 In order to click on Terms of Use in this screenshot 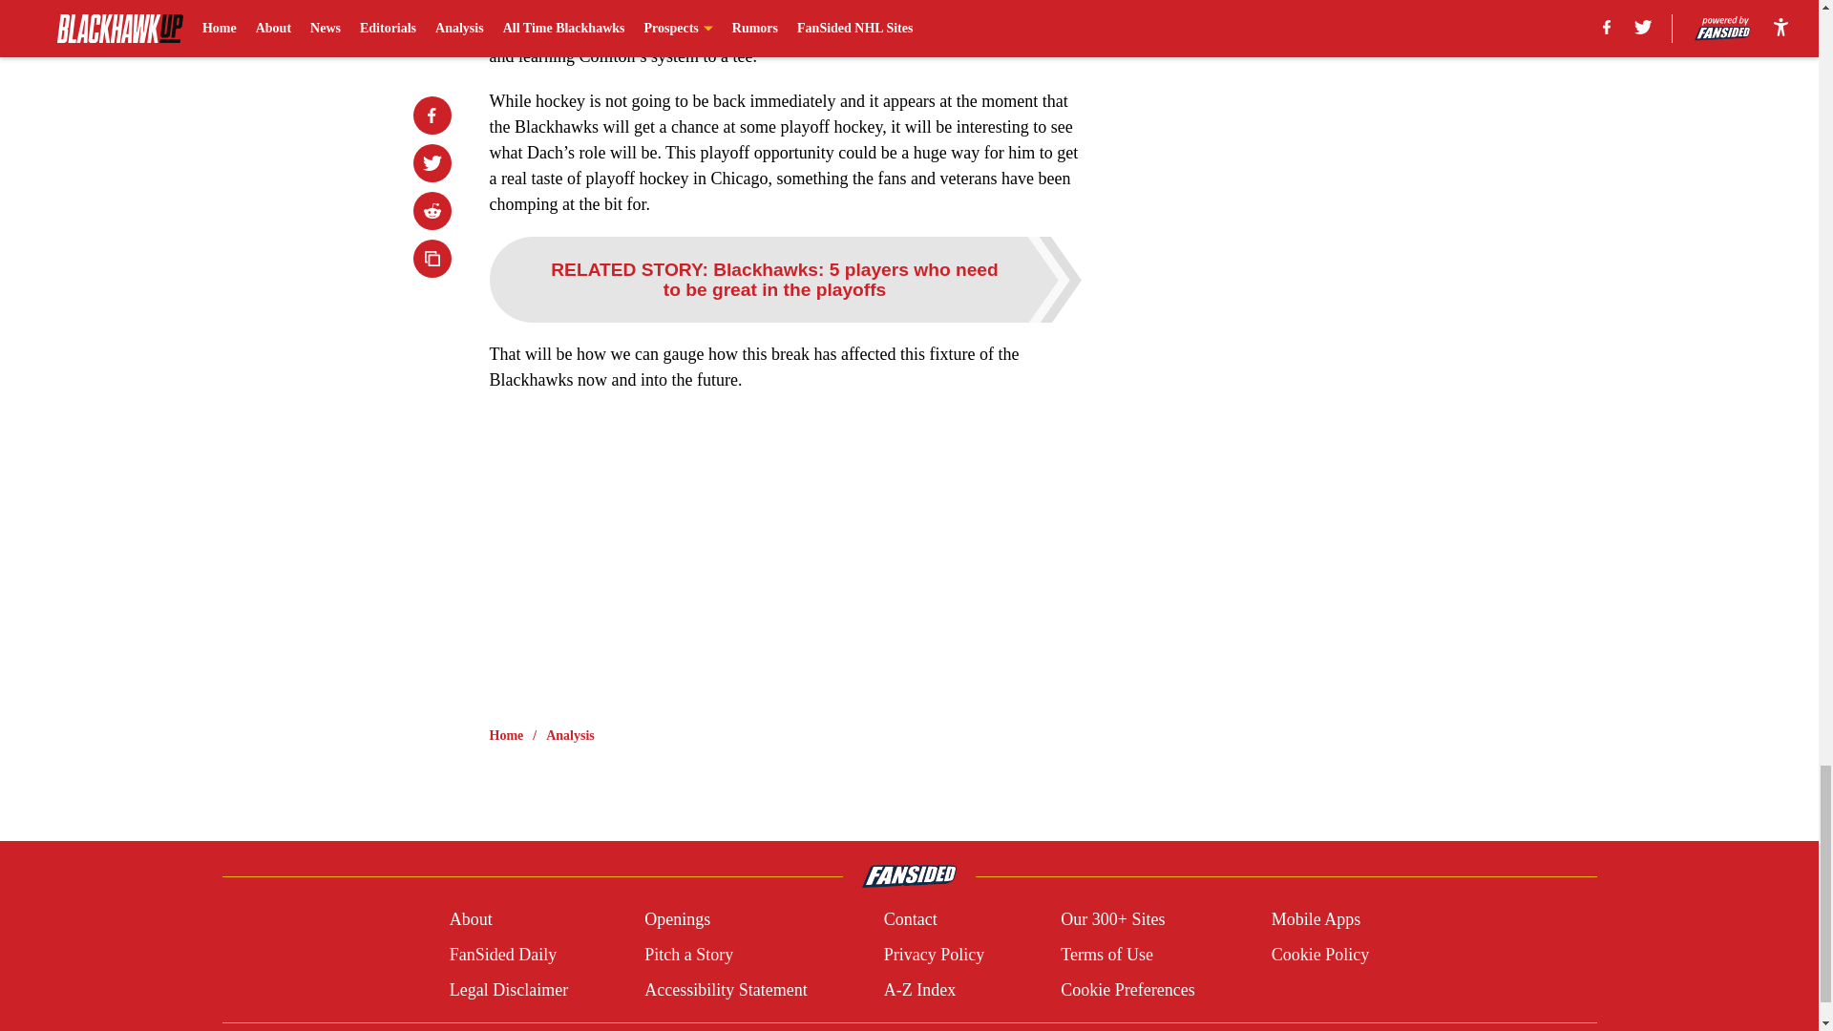, I will do `click(1106, 955)`.